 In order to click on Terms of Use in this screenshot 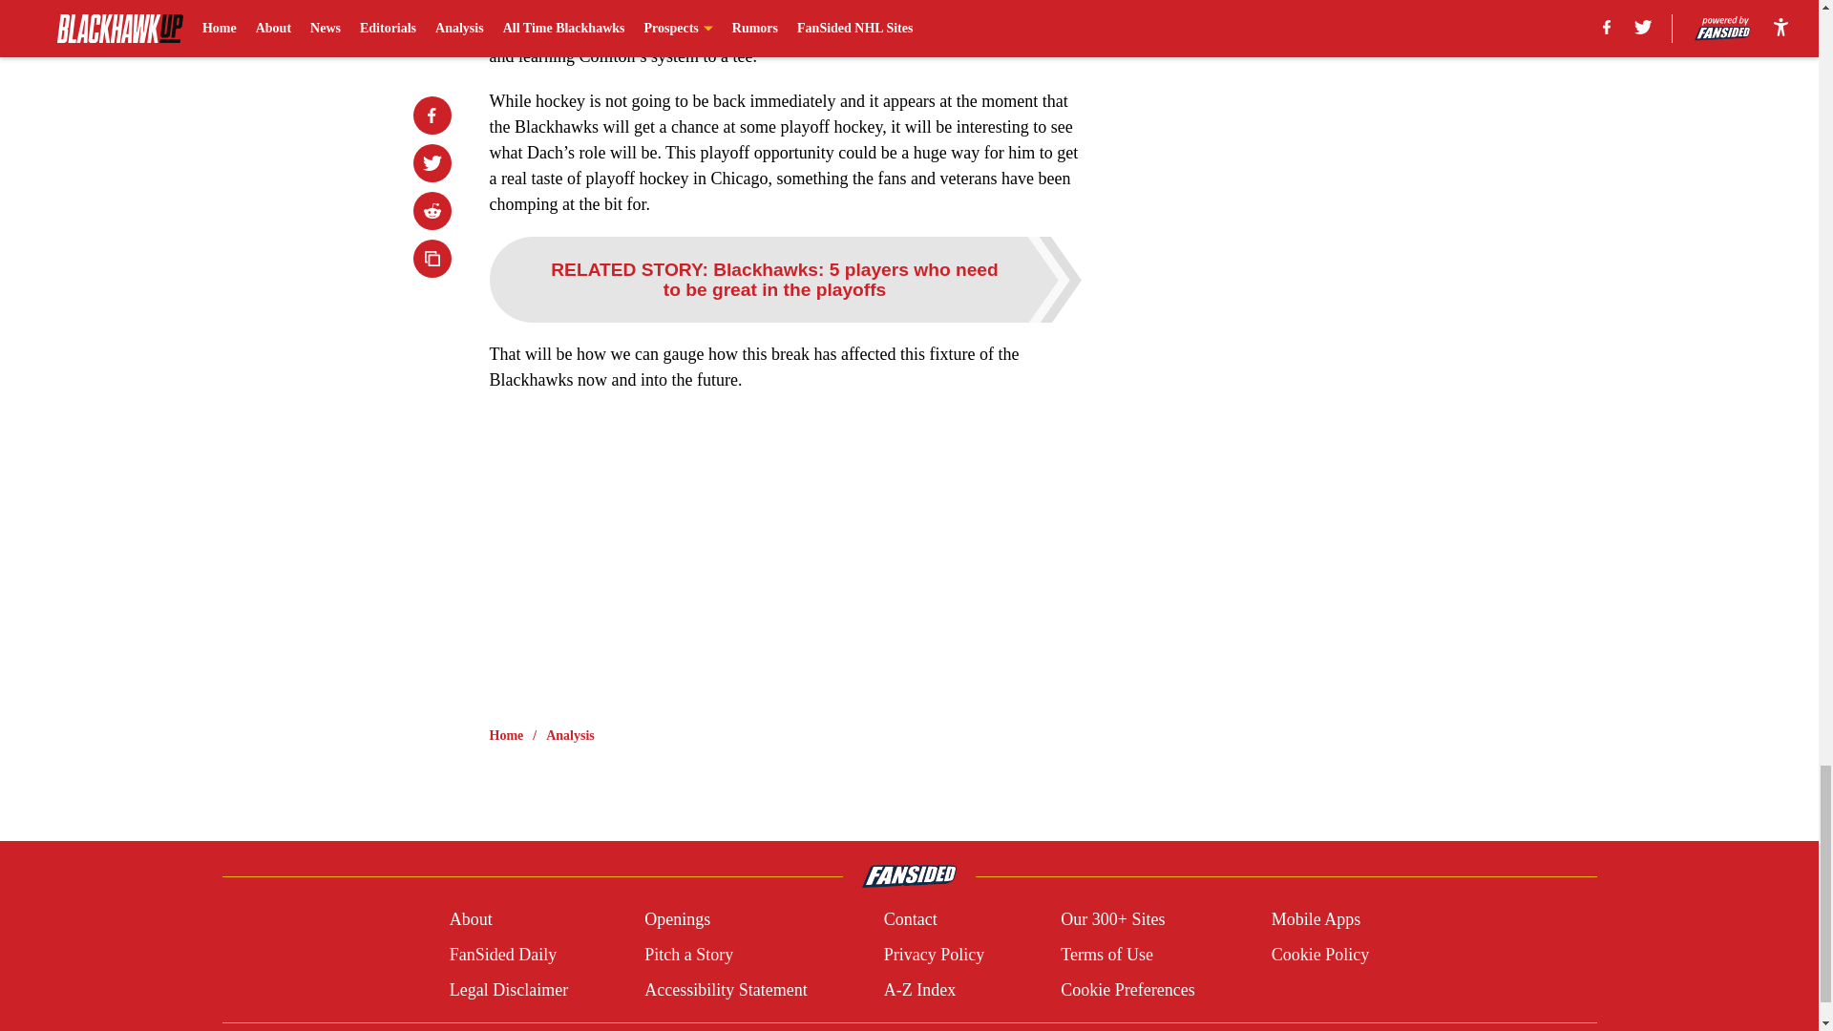, I will do `click(1106, 955)`.